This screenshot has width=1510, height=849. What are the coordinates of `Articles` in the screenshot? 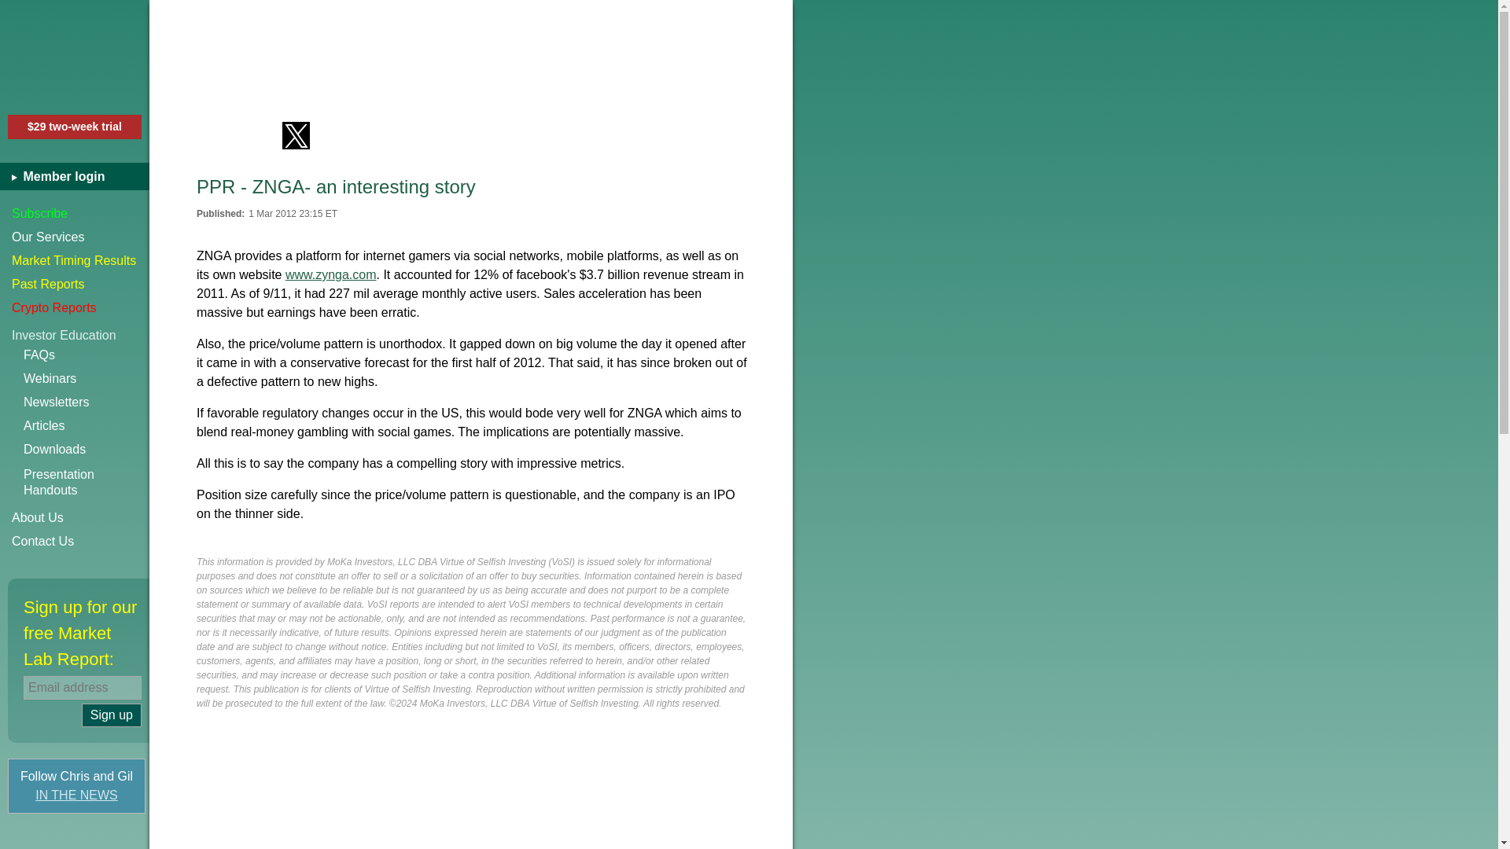 It's located at (87, 426).